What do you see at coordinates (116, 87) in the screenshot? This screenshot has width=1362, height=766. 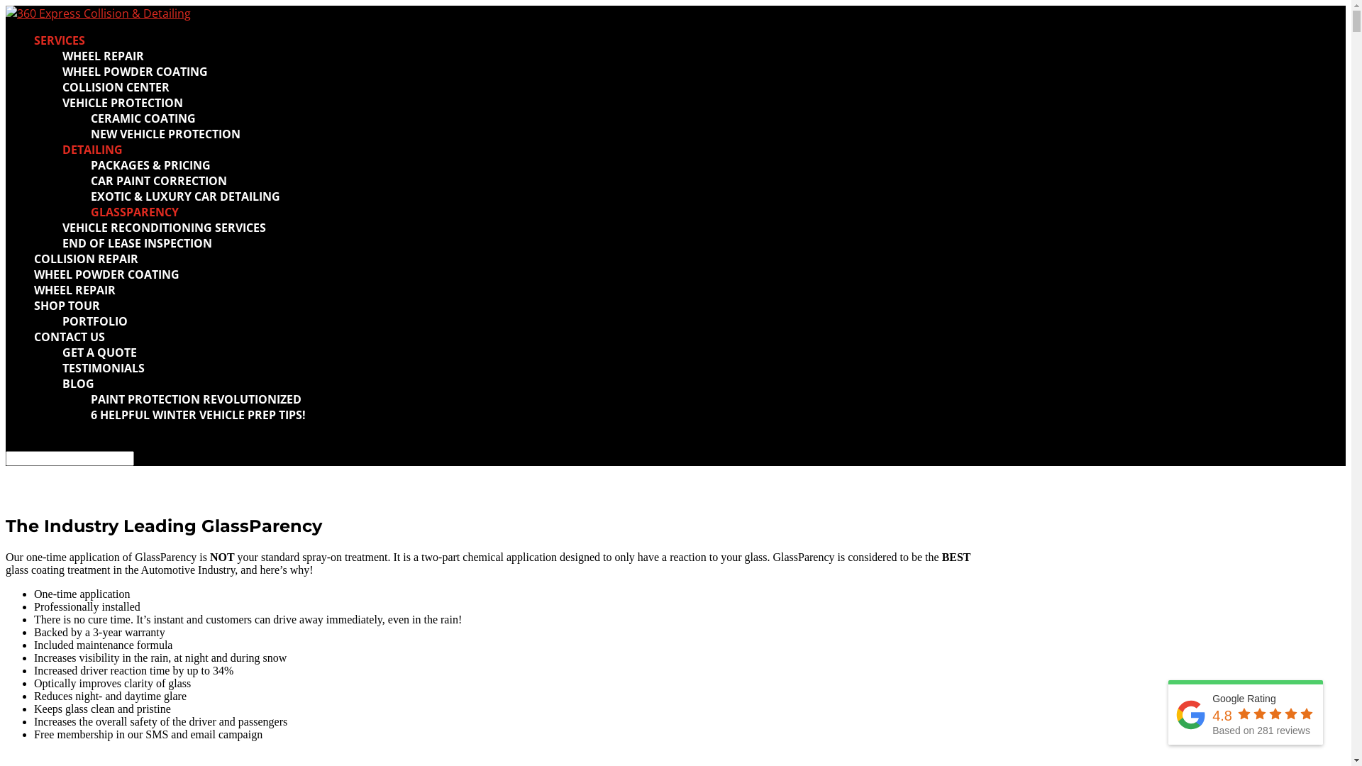 I see `COLLISION CENTER` at bounding box center [116, 87].